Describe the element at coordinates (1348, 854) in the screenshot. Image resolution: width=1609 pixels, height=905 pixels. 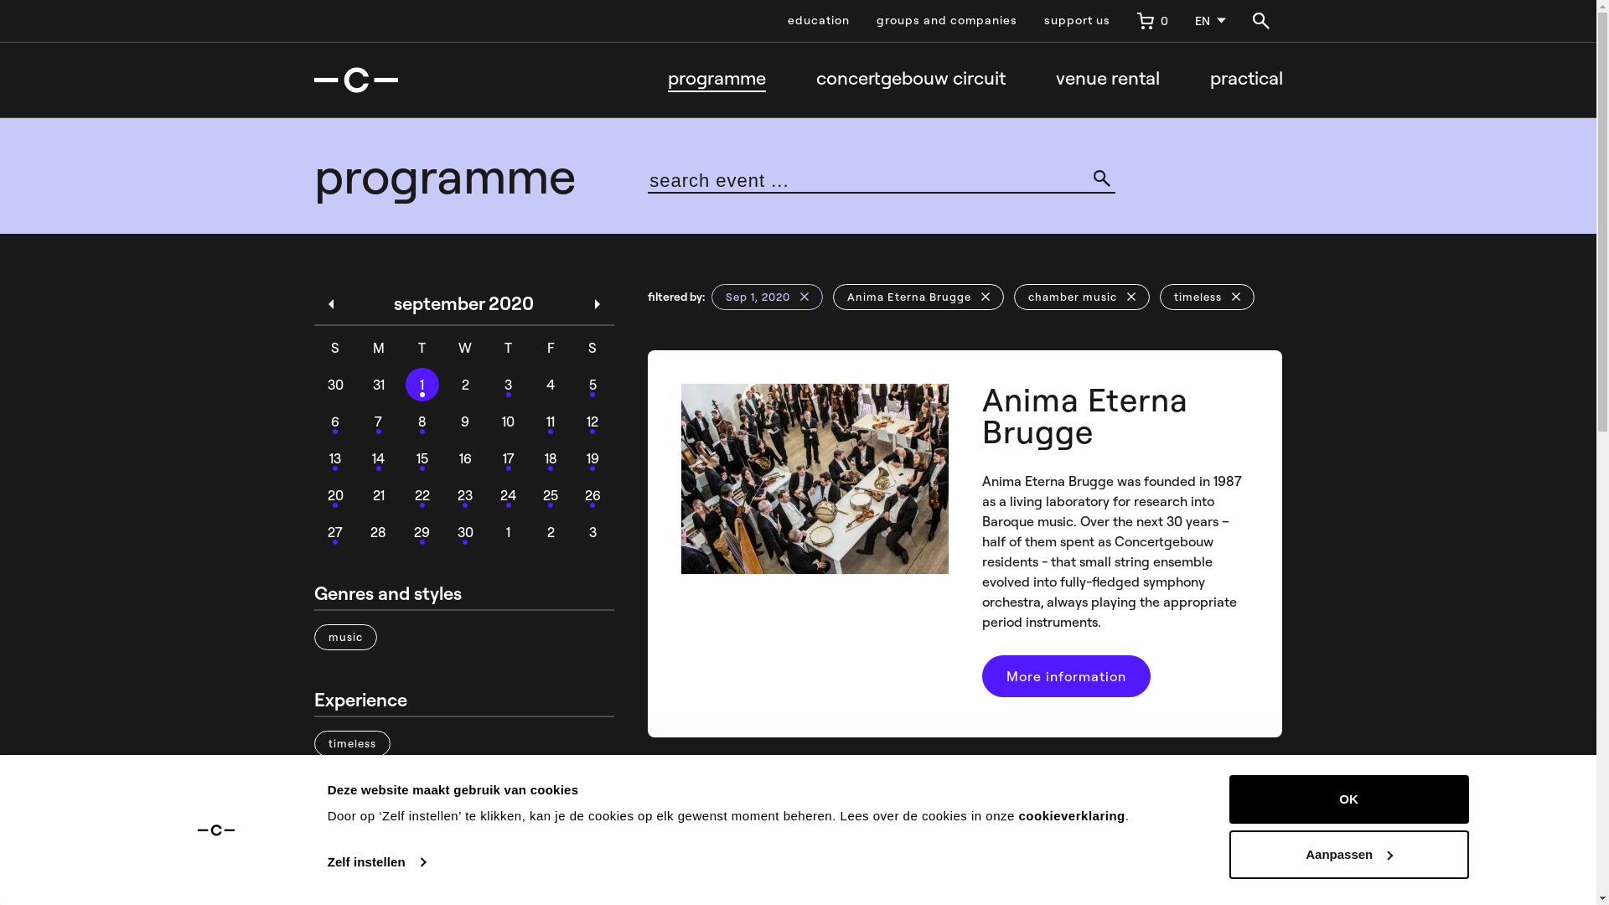
I see `Aanpassen` at that location.